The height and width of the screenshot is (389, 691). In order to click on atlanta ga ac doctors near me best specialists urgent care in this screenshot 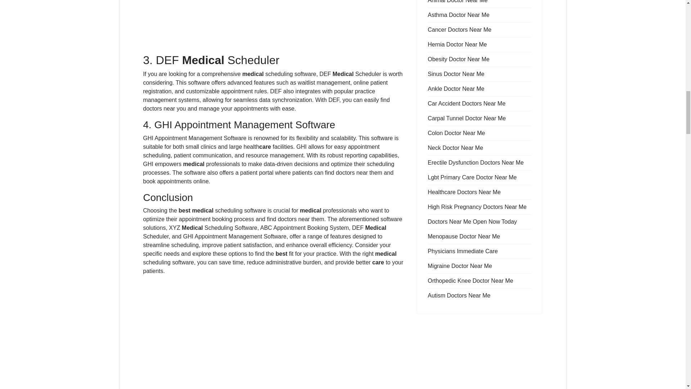, I will do `click(274, 335)`.